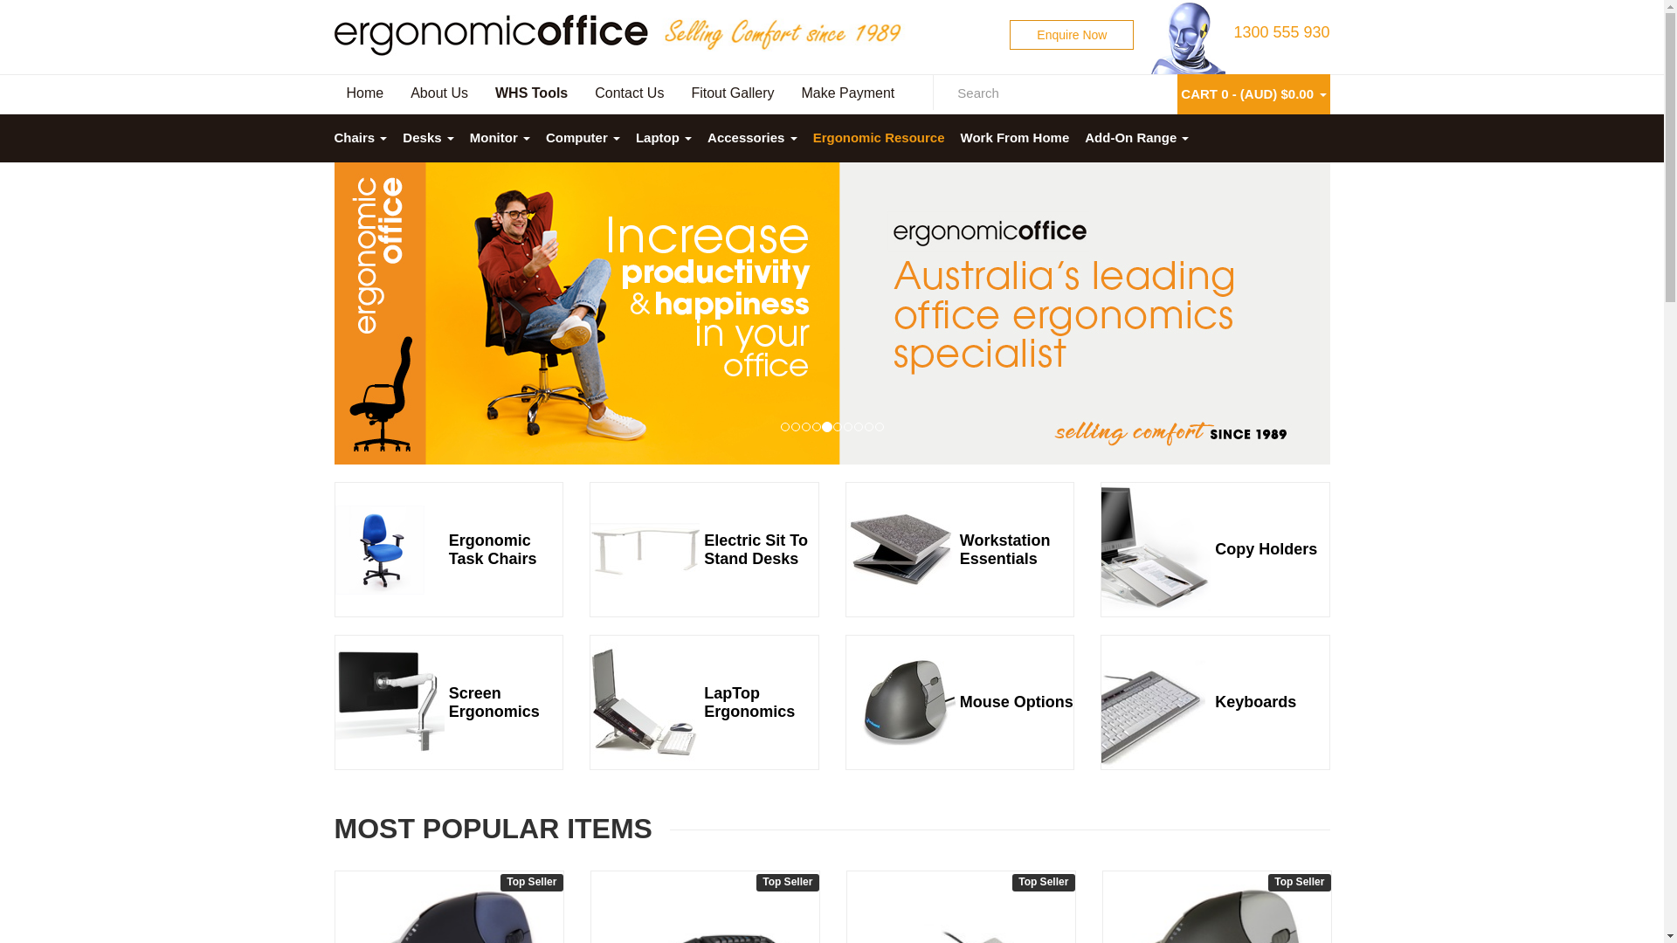  I want to click on LapTop Ergonomics, so click(761, 702).